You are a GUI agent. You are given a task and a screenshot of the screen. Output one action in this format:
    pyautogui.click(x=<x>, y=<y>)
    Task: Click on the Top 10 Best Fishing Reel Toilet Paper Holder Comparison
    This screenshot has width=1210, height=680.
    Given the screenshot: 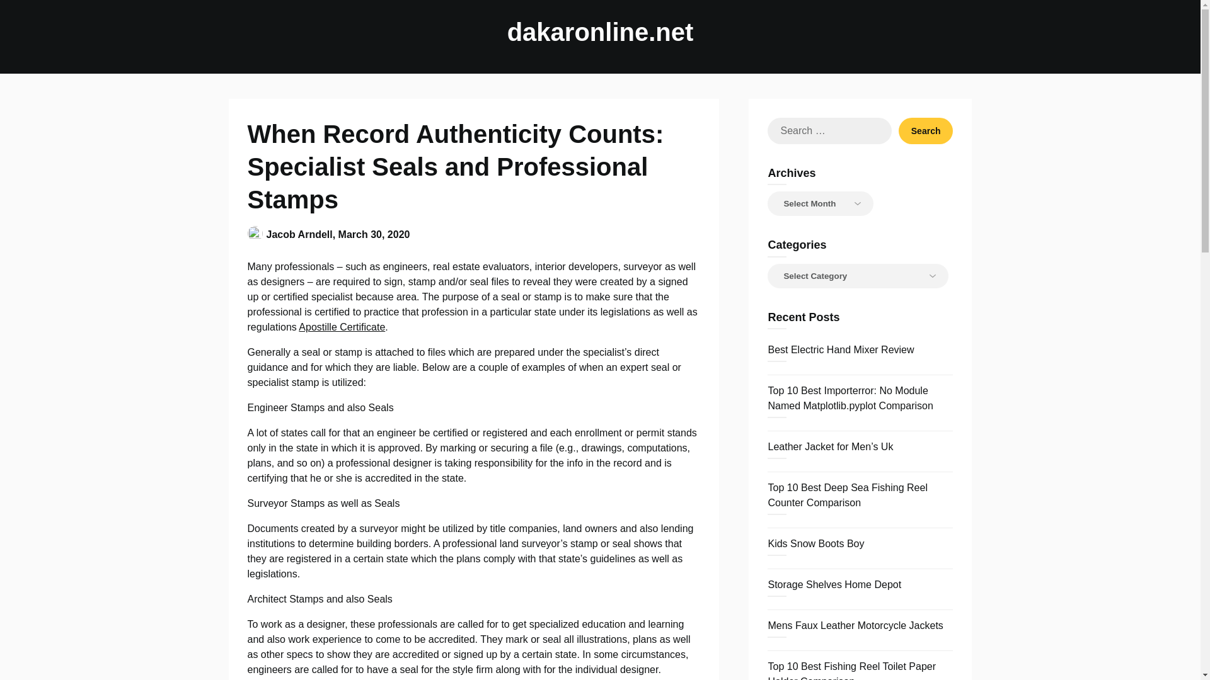 What is the action you would take?
    pyautogui.click(x=851, y=670)
    